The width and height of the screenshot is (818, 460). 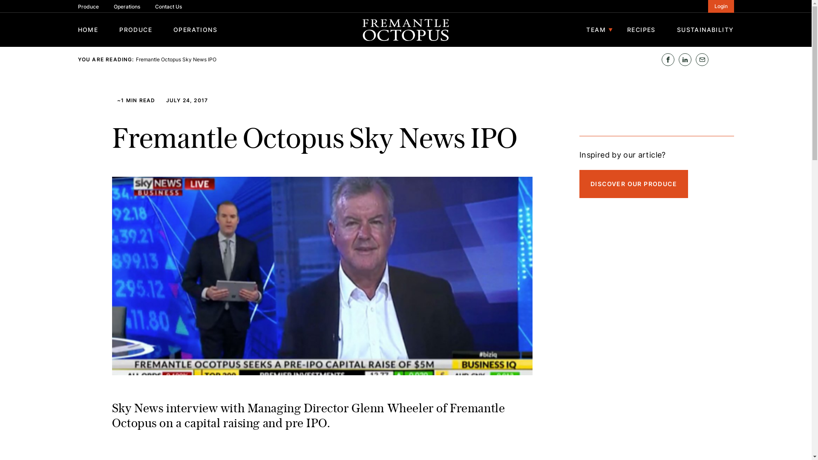 What do you see at coordinates (721, 6) in the screenshot?
I see `Login` at bounding box center [721, 6].